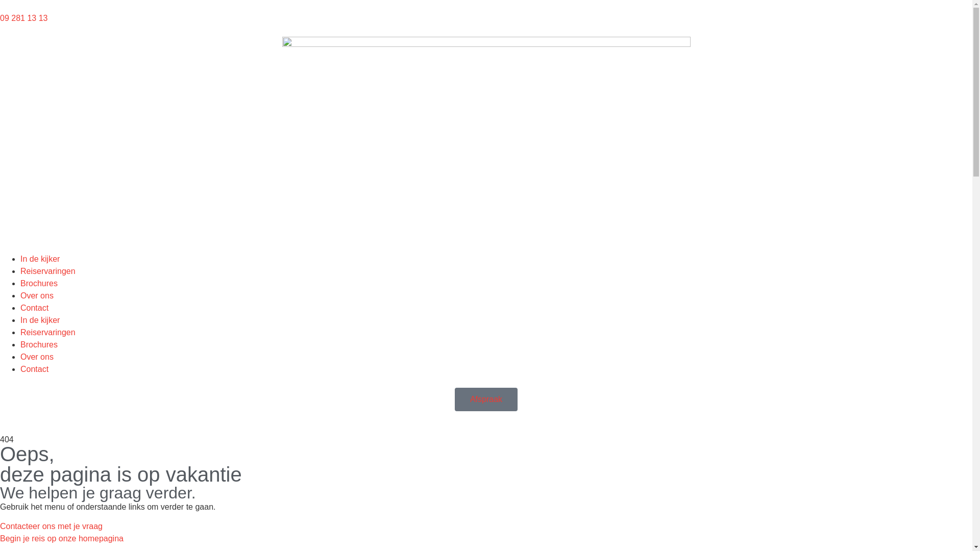 The height and width of the screenshot is (551, 980). I want to click on Contact, so click(35, 369).